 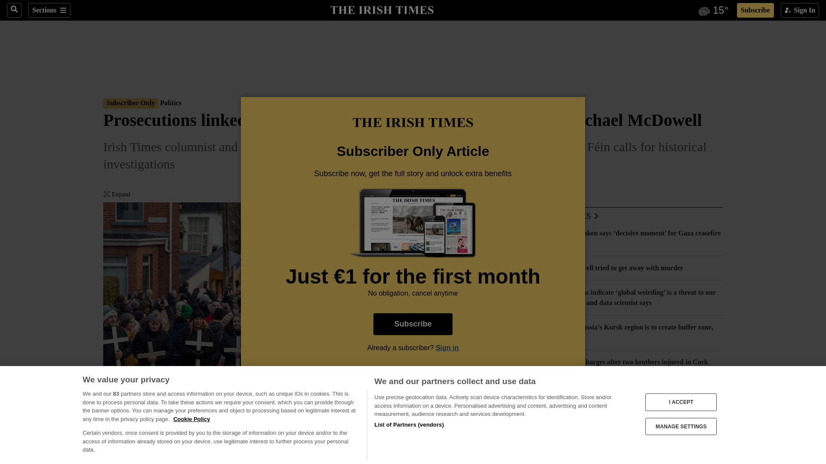 What do you see at coordinates (755, 10) in the screenshot?
I see `Subscribe` at bounding box center [755, 10].